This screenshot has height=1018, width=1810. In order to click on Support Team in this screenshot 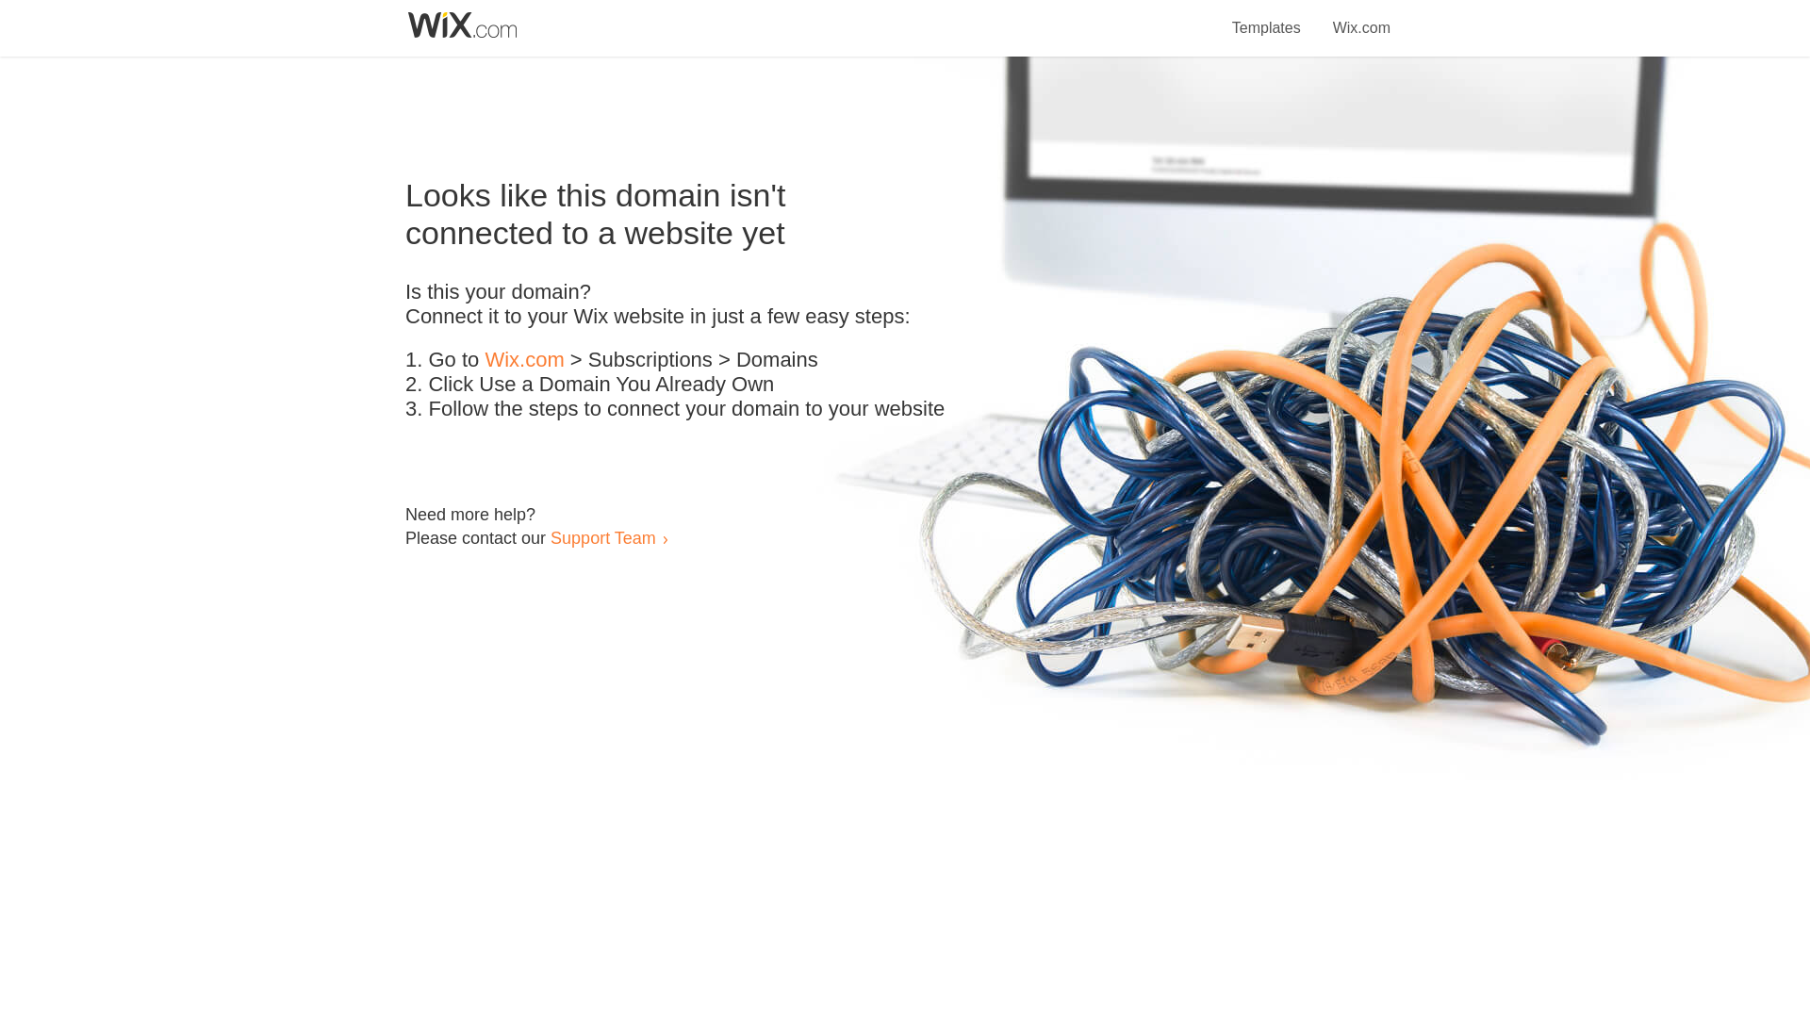, I will do `click(602, 537)`.